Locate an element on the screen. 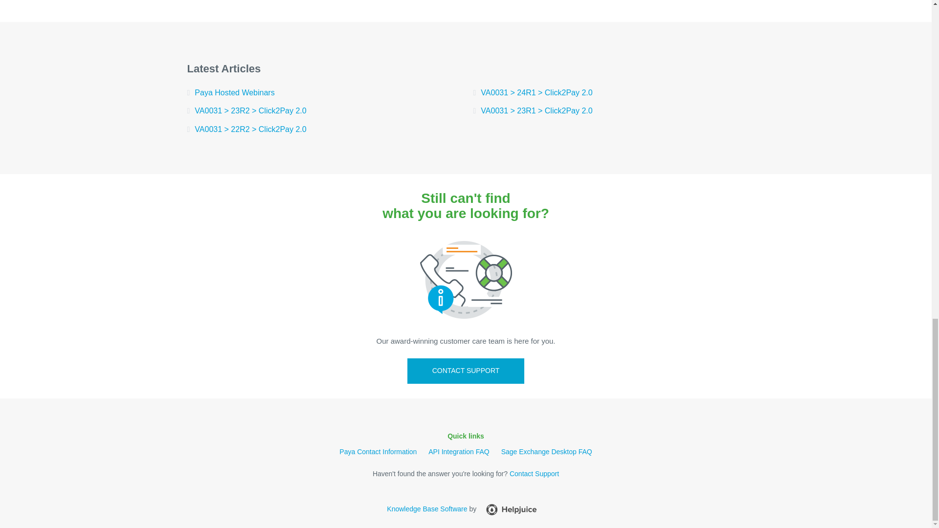 The width and height of the screenshot is (939, 528). CONTACT SUPPORT is located at coordinates (466, 371).